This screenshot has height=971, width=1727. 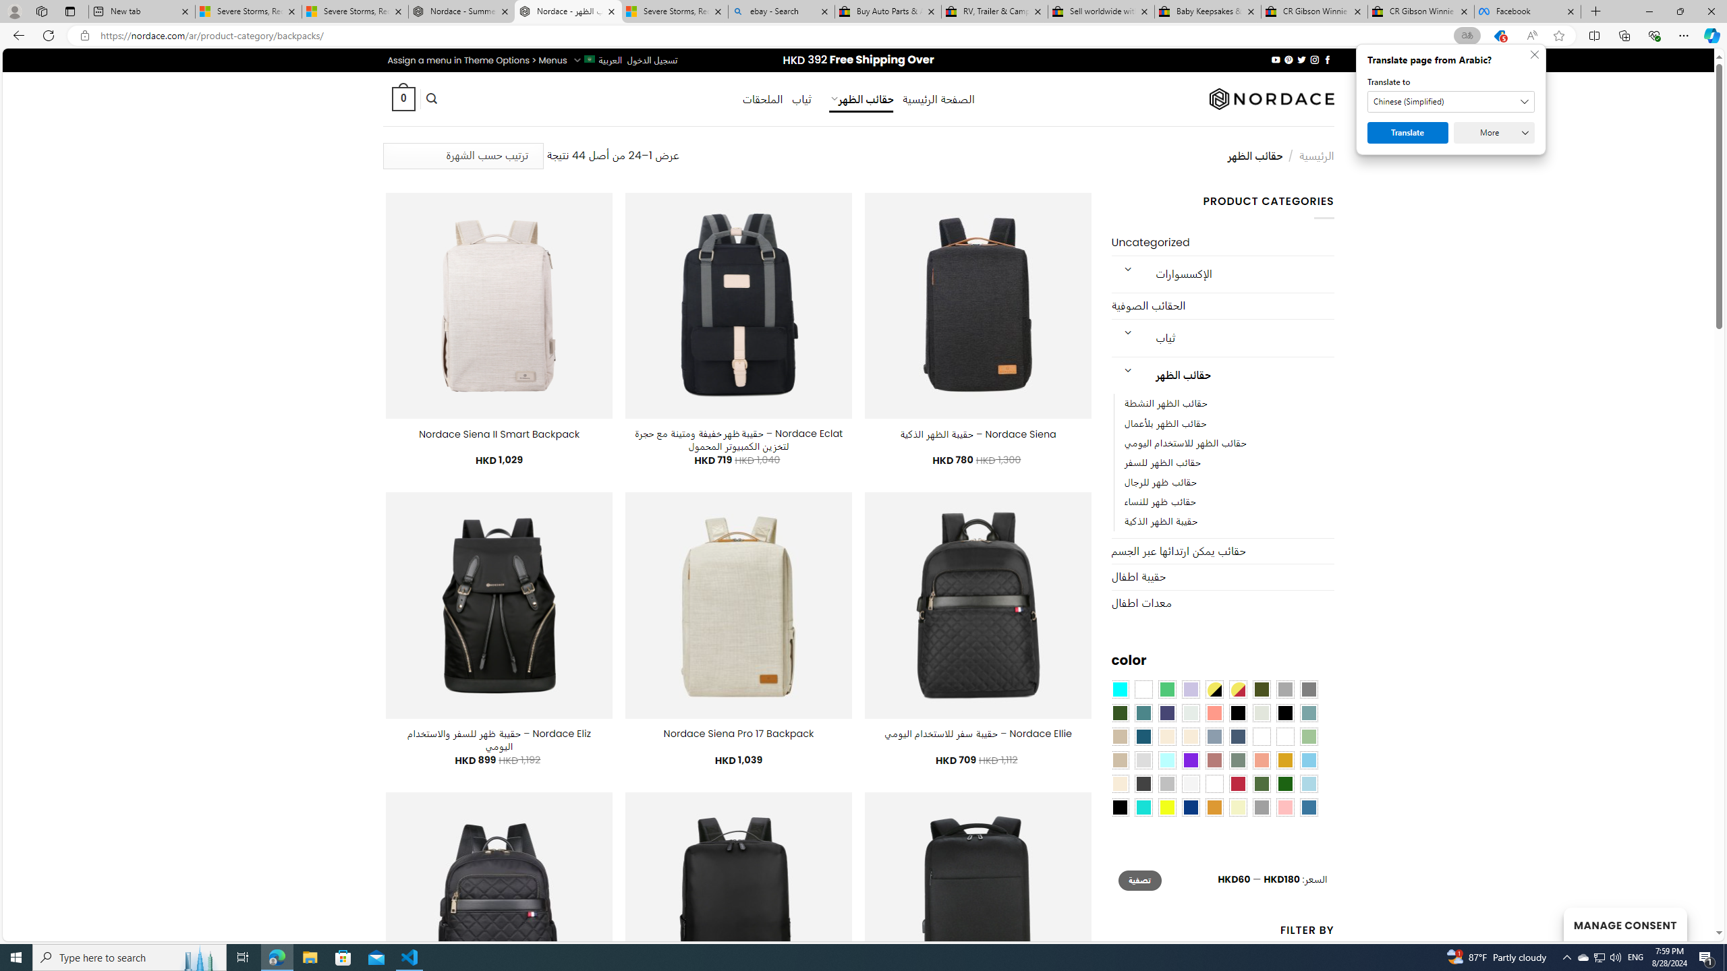 What do you see at coordinates (1120, 760) in the screenshot?
I see `Light Taupe` at bounding box center [1120, 760].